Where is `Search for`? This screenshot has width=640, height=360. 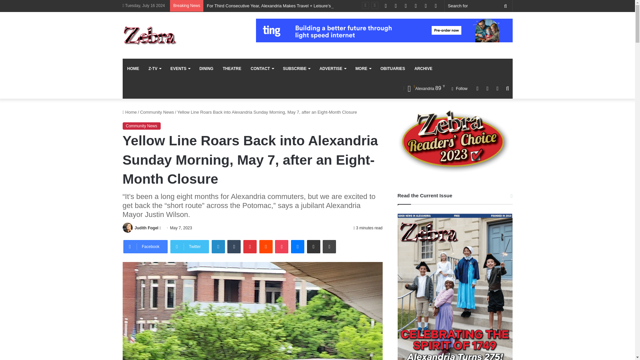
Search for is located at coordinates (479, 6).